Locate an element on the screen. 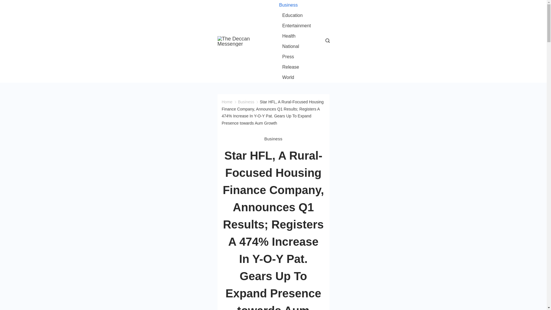  Business is located at coordinates (246, 102).